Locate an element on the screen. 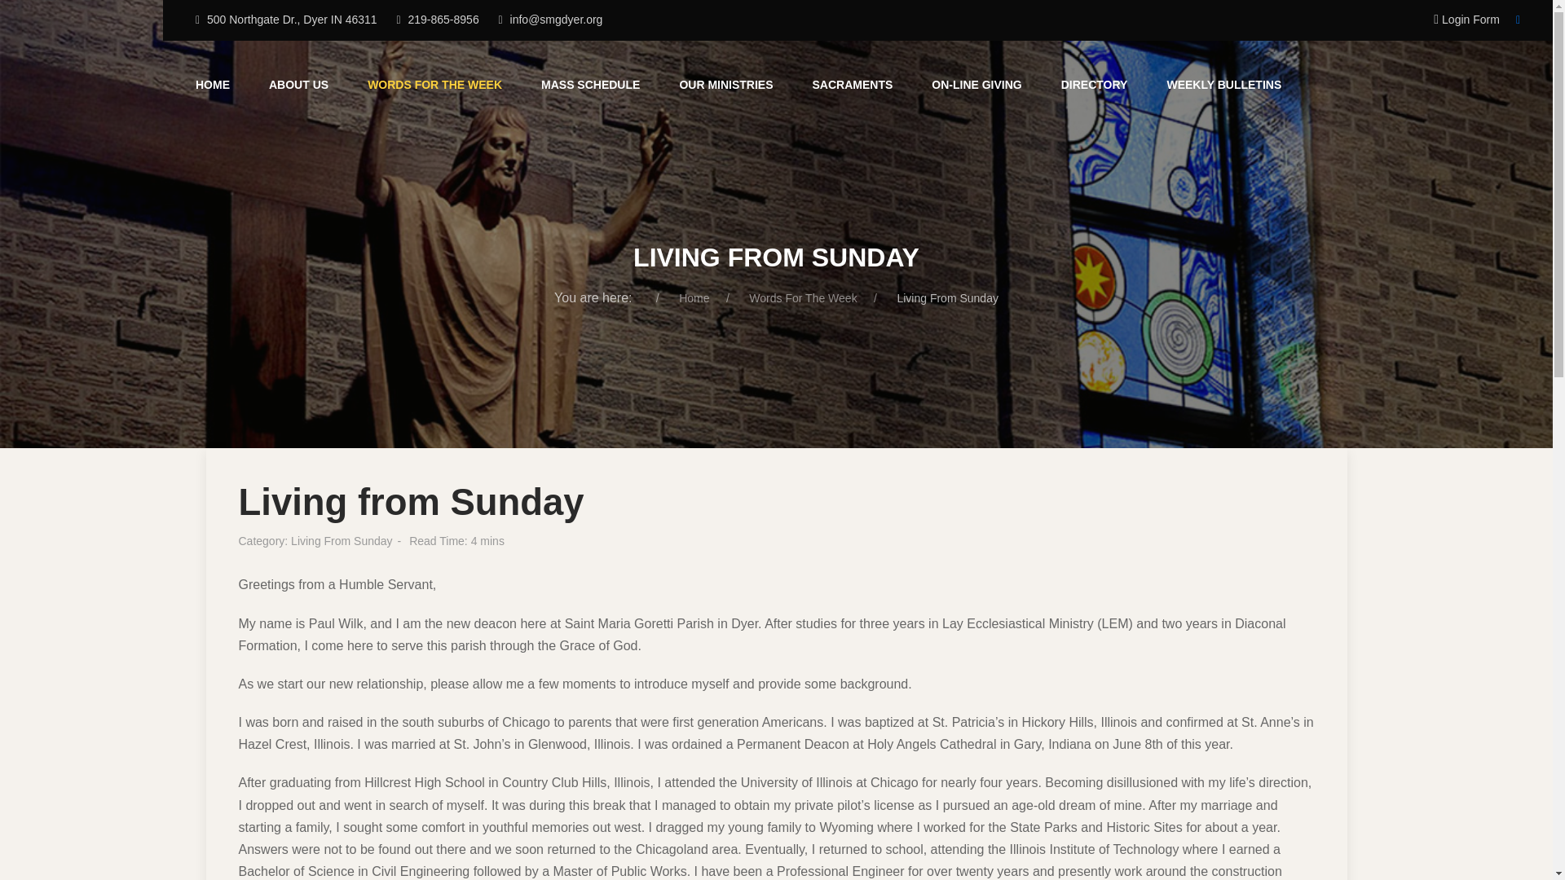  ABOUT US is located at coordinates (298, 85).